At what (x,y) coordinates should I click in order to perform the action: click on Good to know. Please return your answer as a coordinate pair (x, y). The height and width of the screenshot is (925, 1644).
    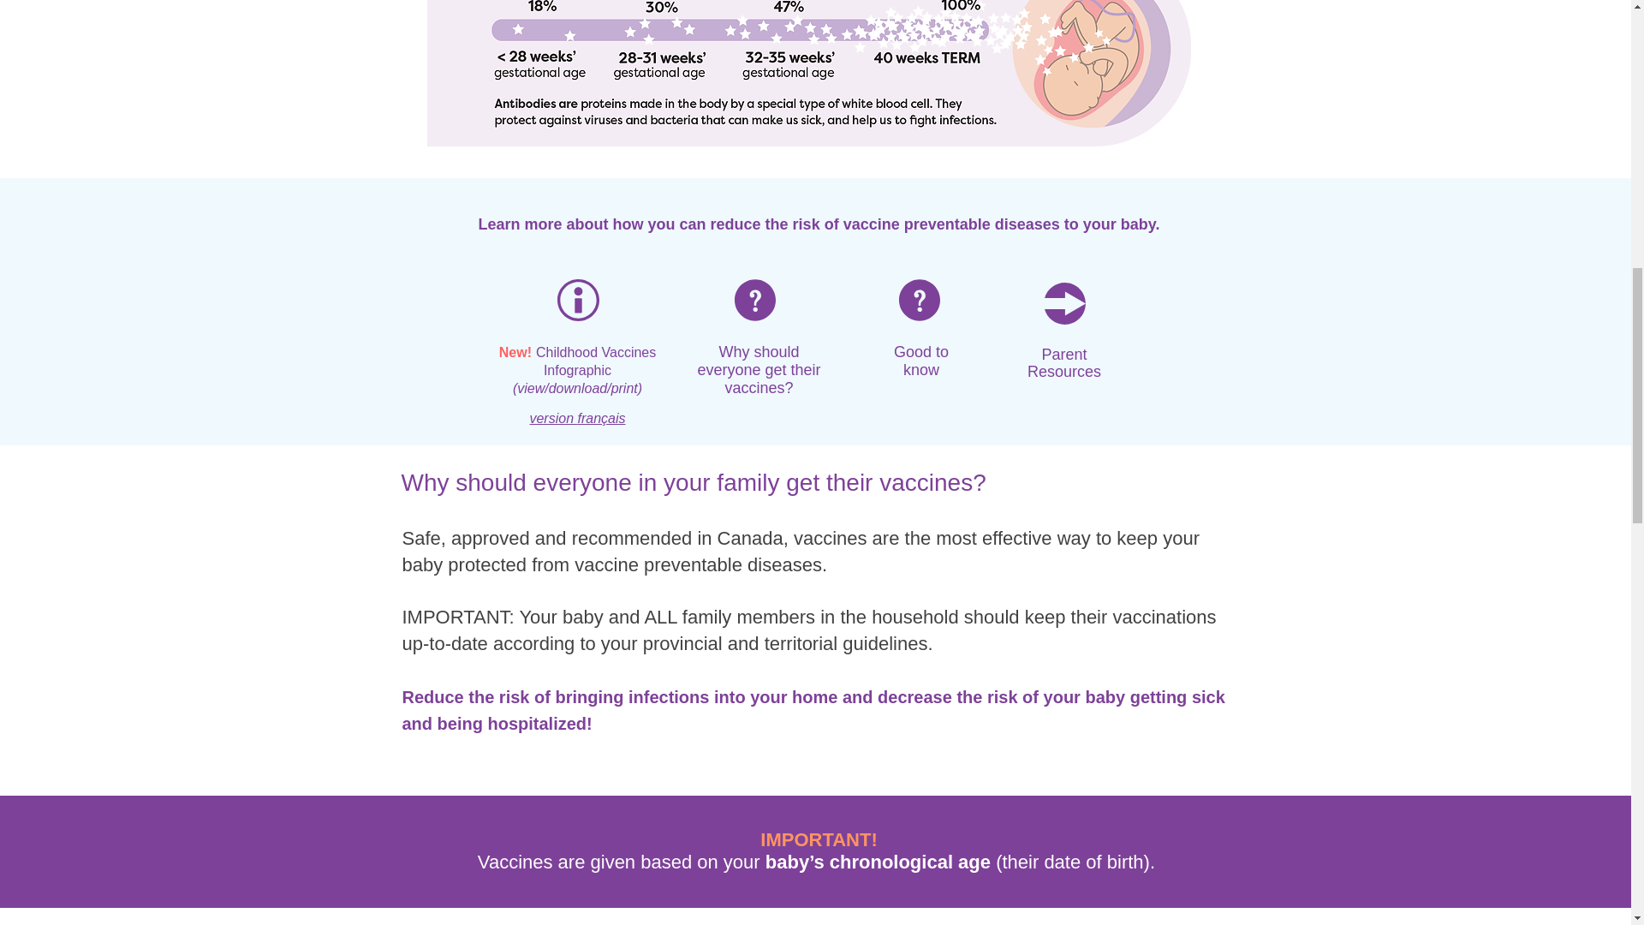
    Looking at the image, I should click on (921, 360).